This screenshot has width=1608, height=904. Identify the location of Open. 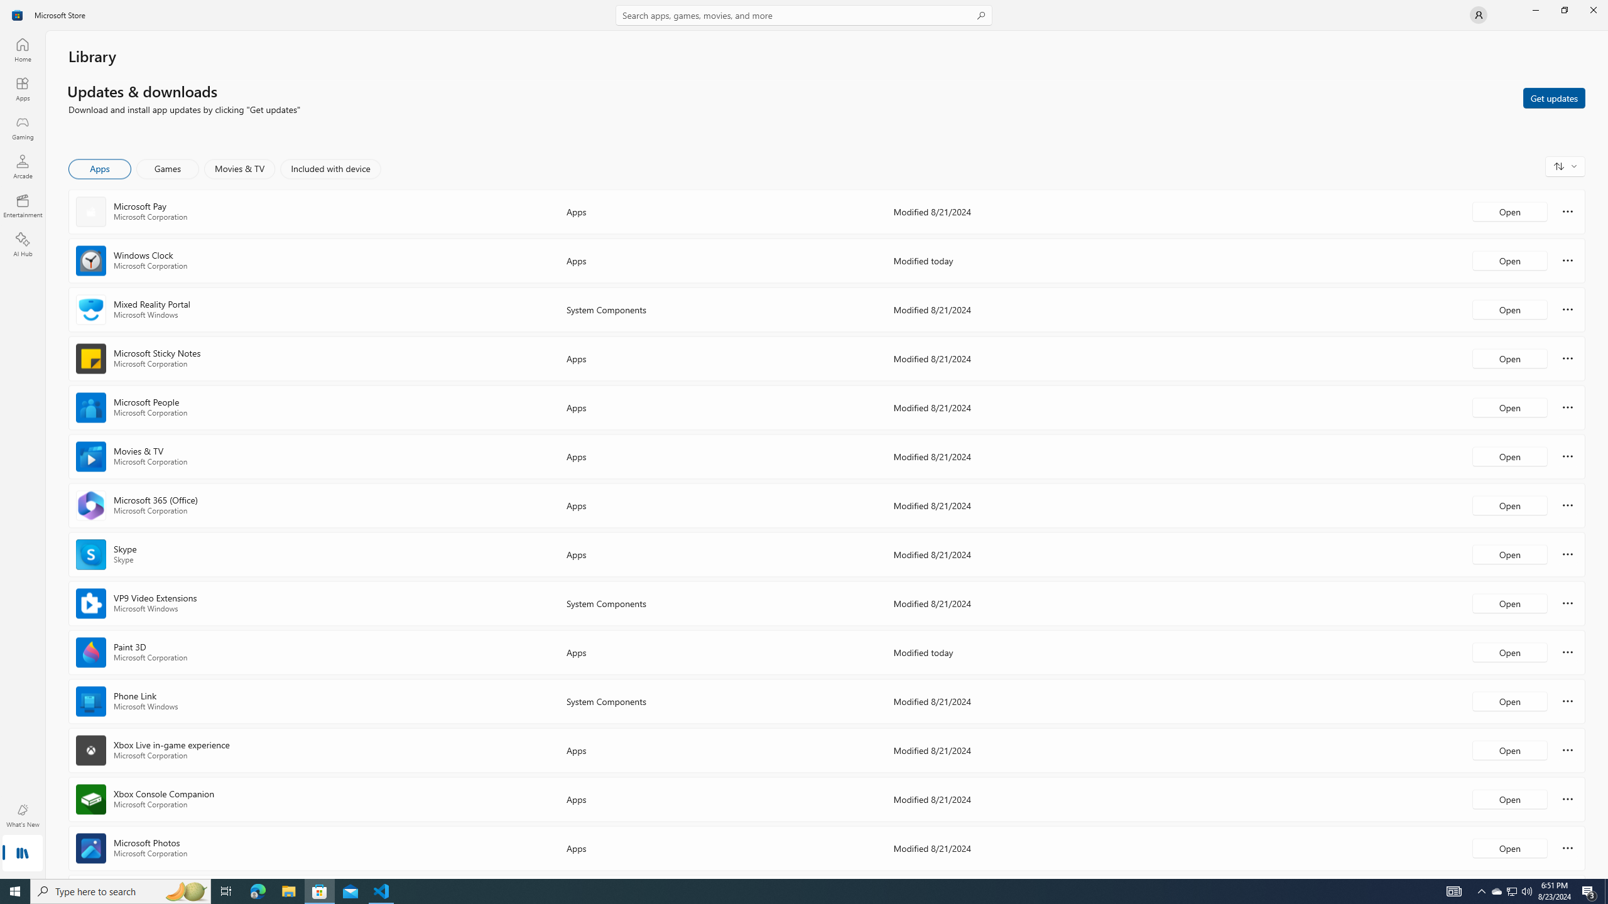
(1509, 847).